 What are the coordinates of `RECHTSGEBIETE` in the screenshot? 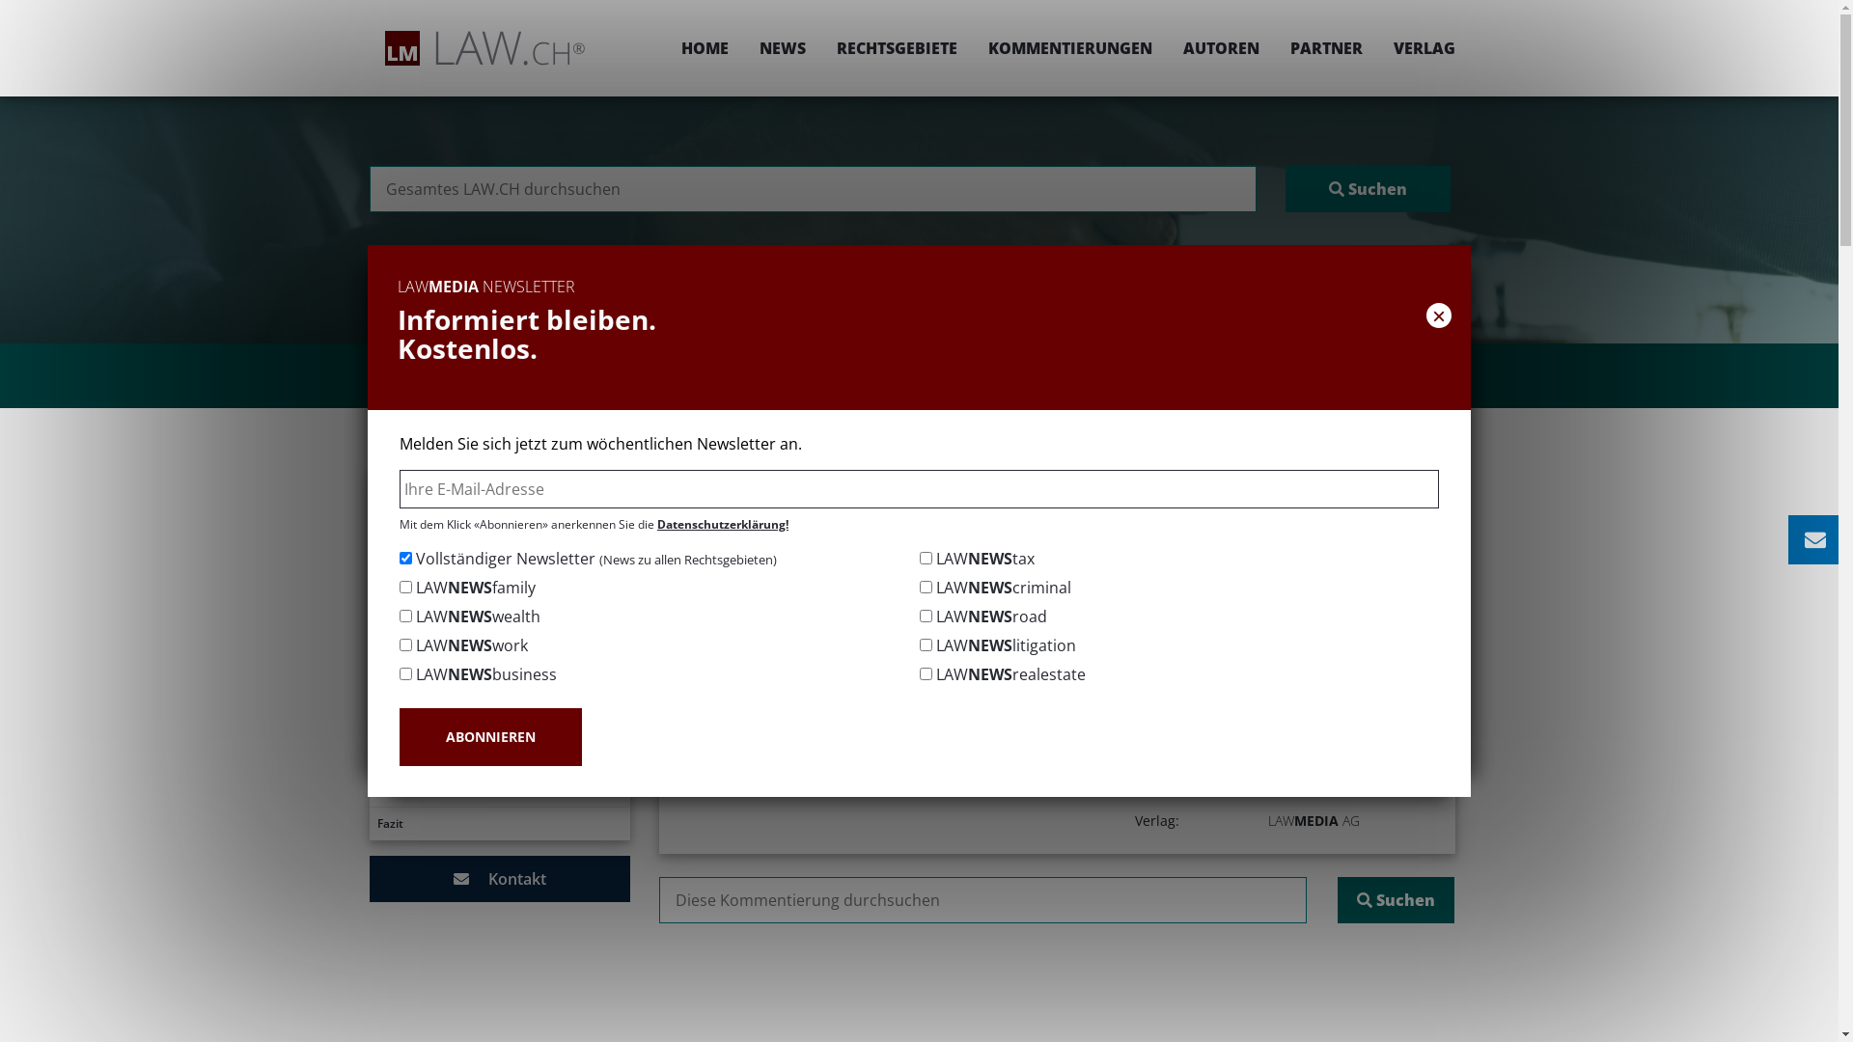 It's located at (896, 48).